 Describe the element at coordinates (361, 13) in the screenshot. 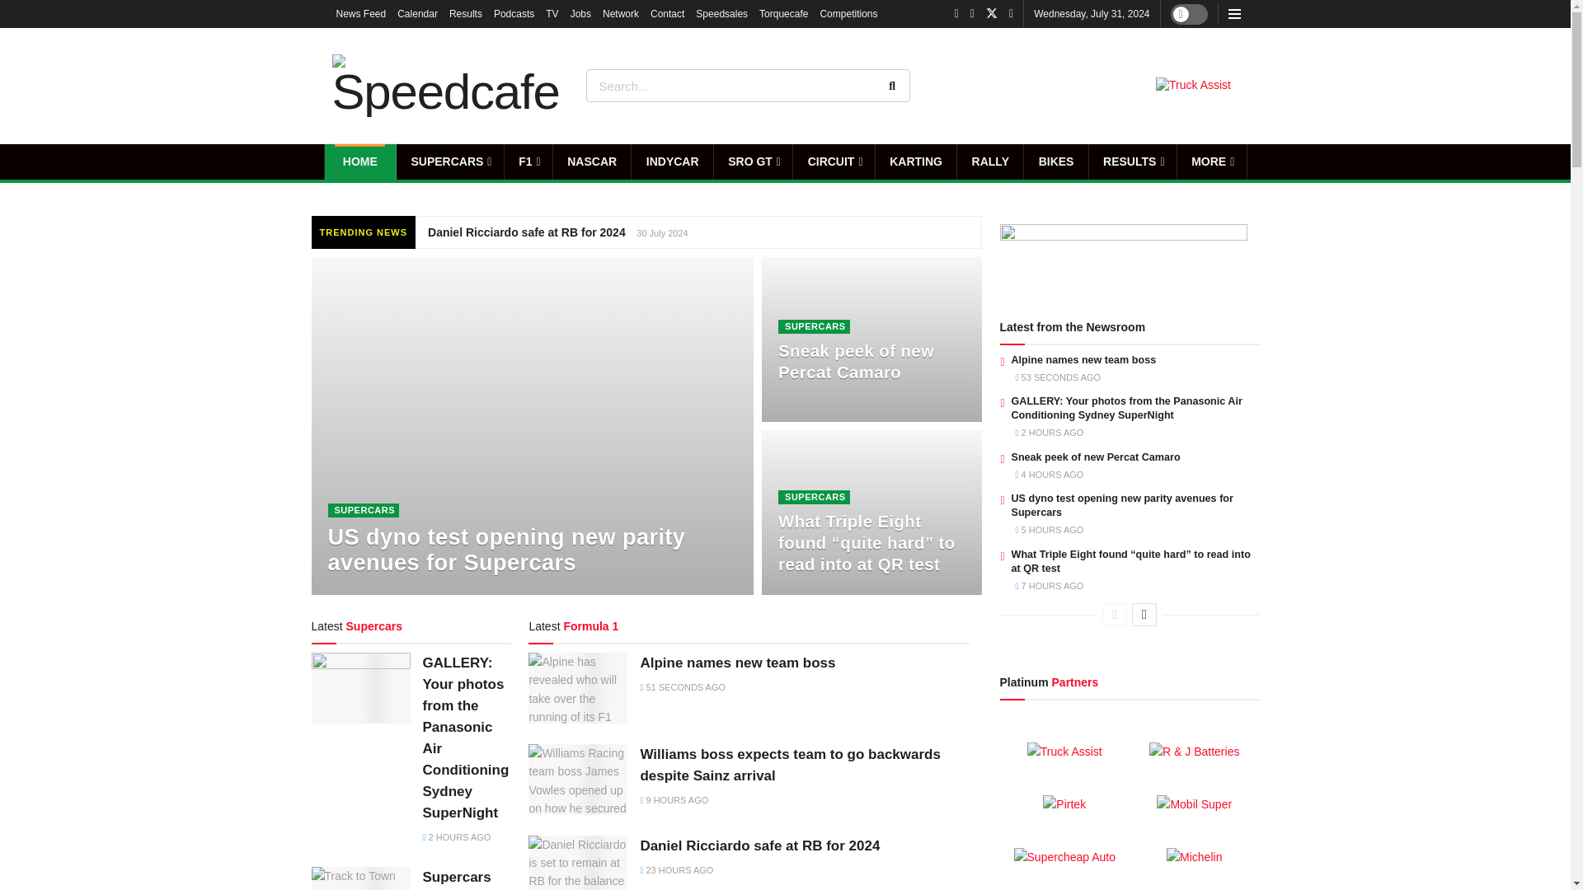

I see `News Feed` at that location.